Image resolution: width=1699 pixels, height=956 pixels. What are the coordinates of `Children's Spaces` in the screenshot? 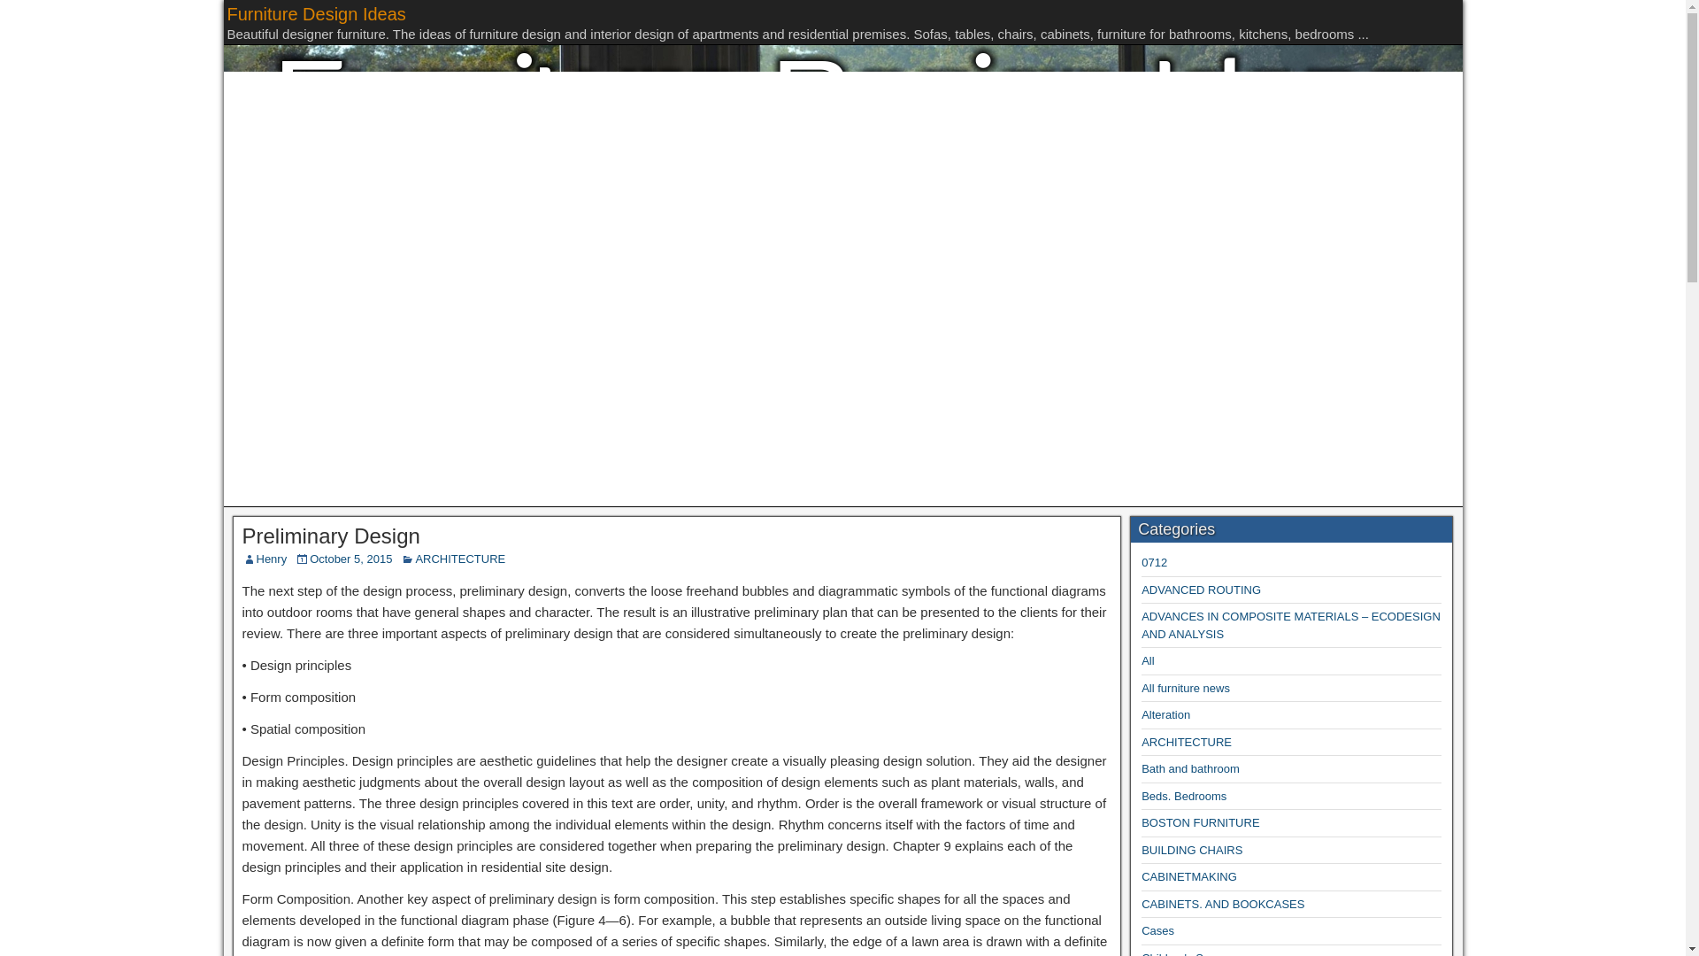 It's located at (1188, 953).